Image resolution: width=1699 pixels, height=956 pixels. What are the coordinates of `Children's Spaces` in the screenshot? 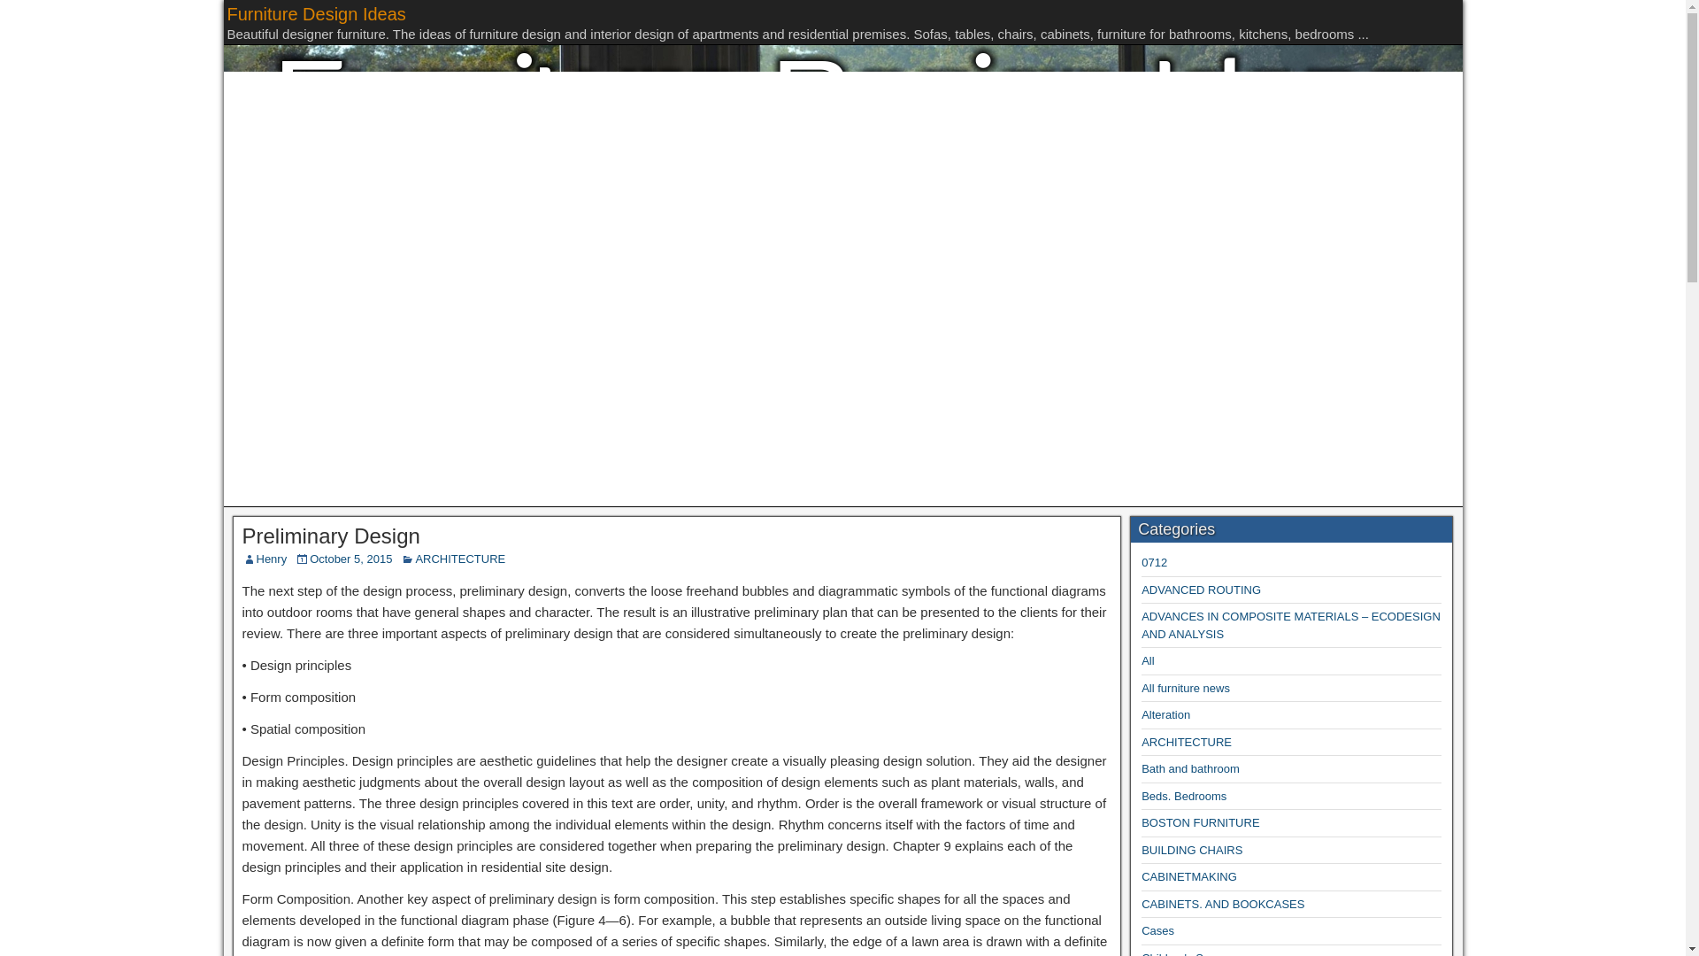 It's located at (1188, 953).